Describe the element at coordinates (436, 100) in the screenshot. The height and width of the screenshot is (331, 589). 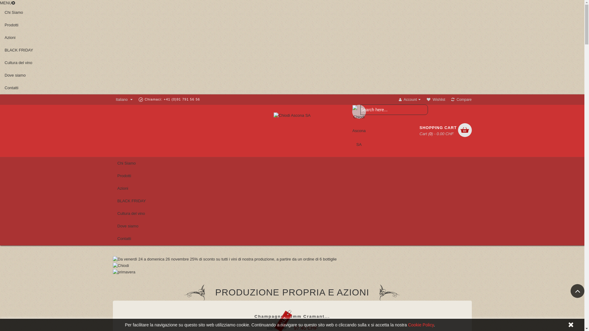
I see `Wishlist` at that location.